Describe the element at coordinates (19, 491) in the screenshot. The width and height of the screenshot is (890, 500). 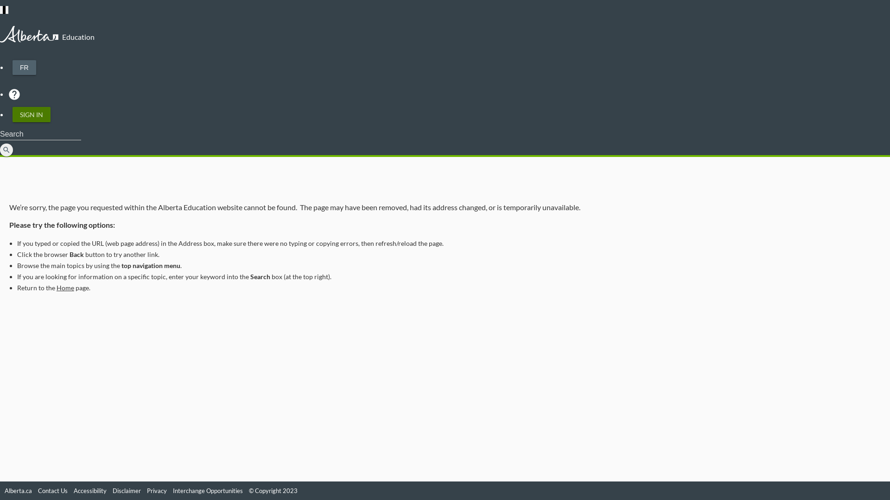
I see `Alberta.ca` at that location.